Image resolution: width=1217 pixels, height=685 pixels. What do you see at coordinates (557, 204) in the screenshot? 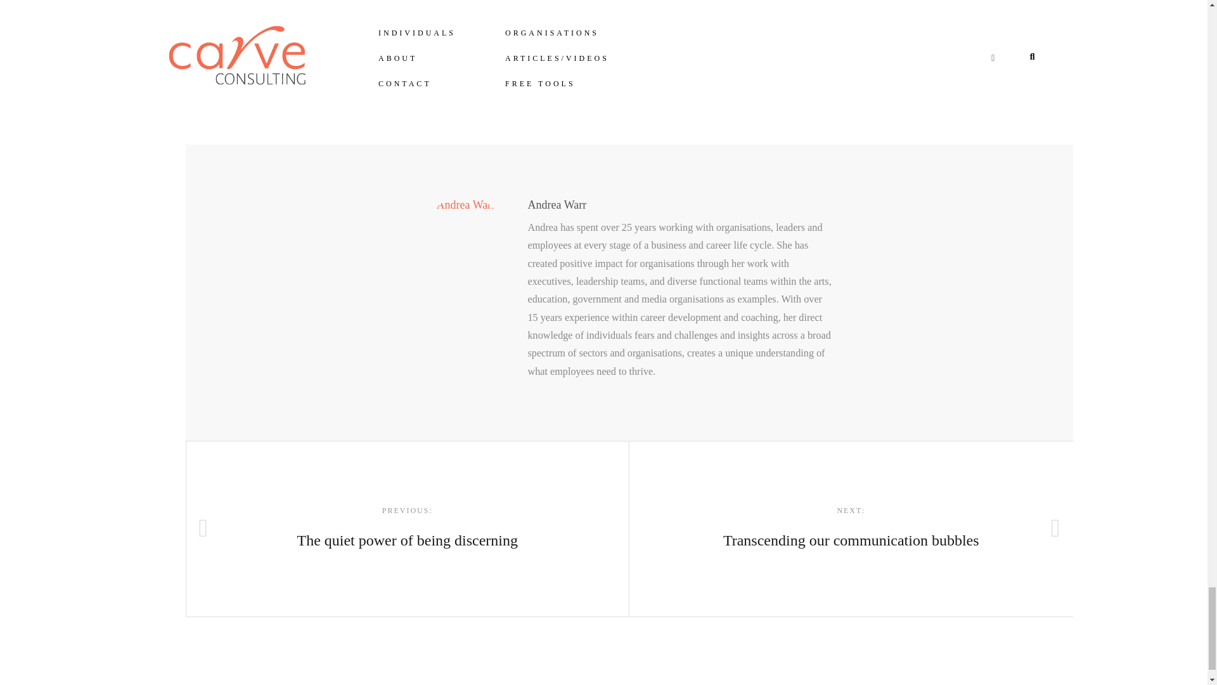
I see `Posts by Andrea Warr` at bounding box center [557, 204].